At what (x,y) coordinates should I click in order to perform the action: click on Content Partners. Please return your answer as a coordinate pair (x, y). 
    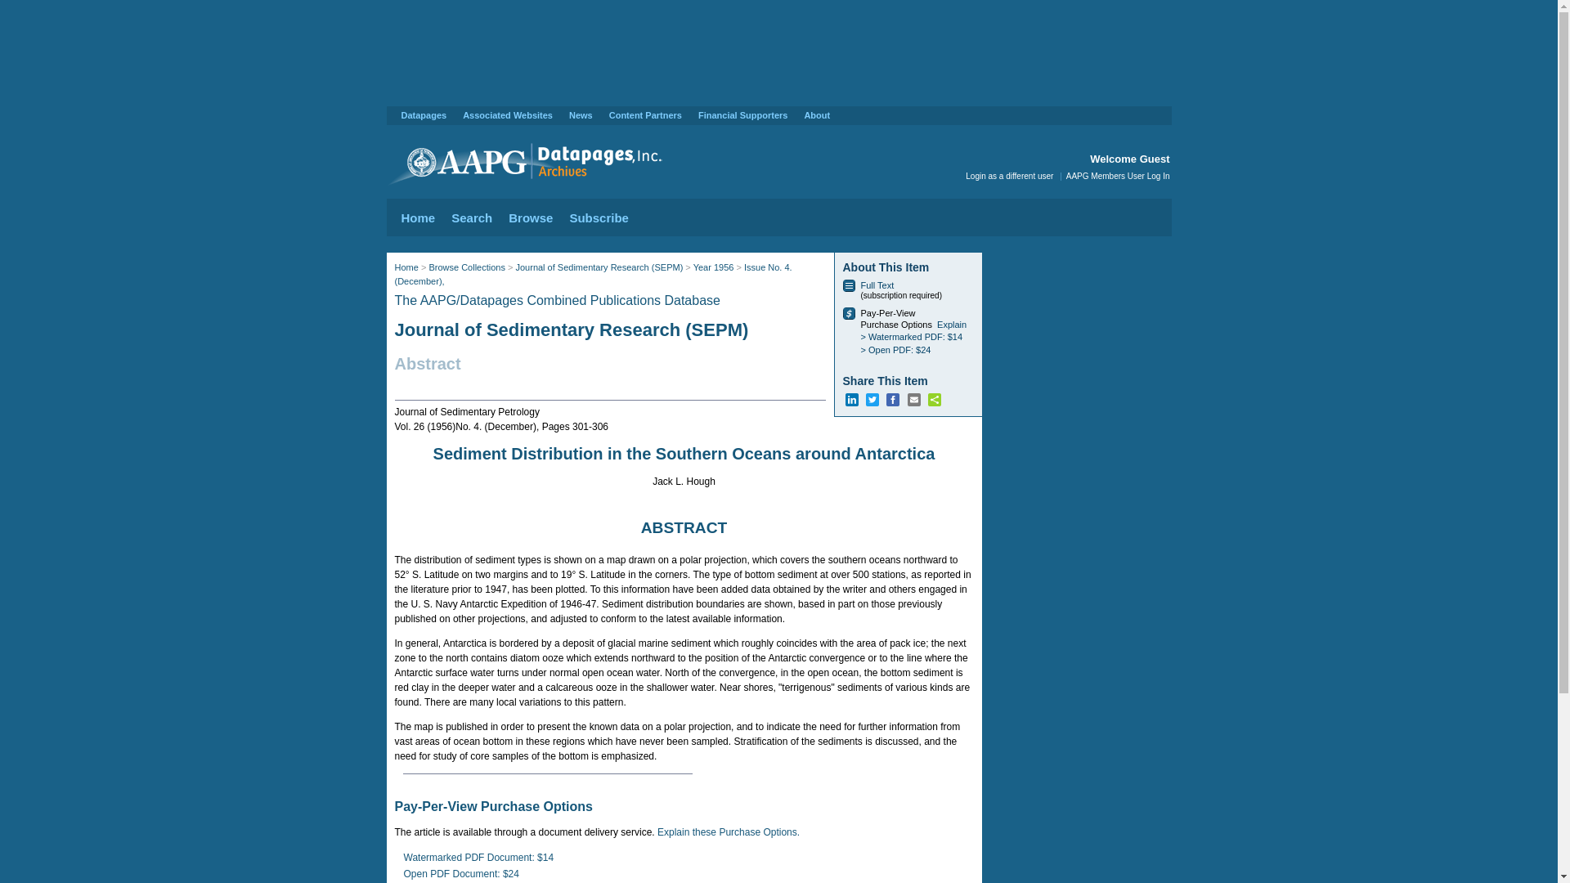
    Looking at the image, I should click on (644, 114).